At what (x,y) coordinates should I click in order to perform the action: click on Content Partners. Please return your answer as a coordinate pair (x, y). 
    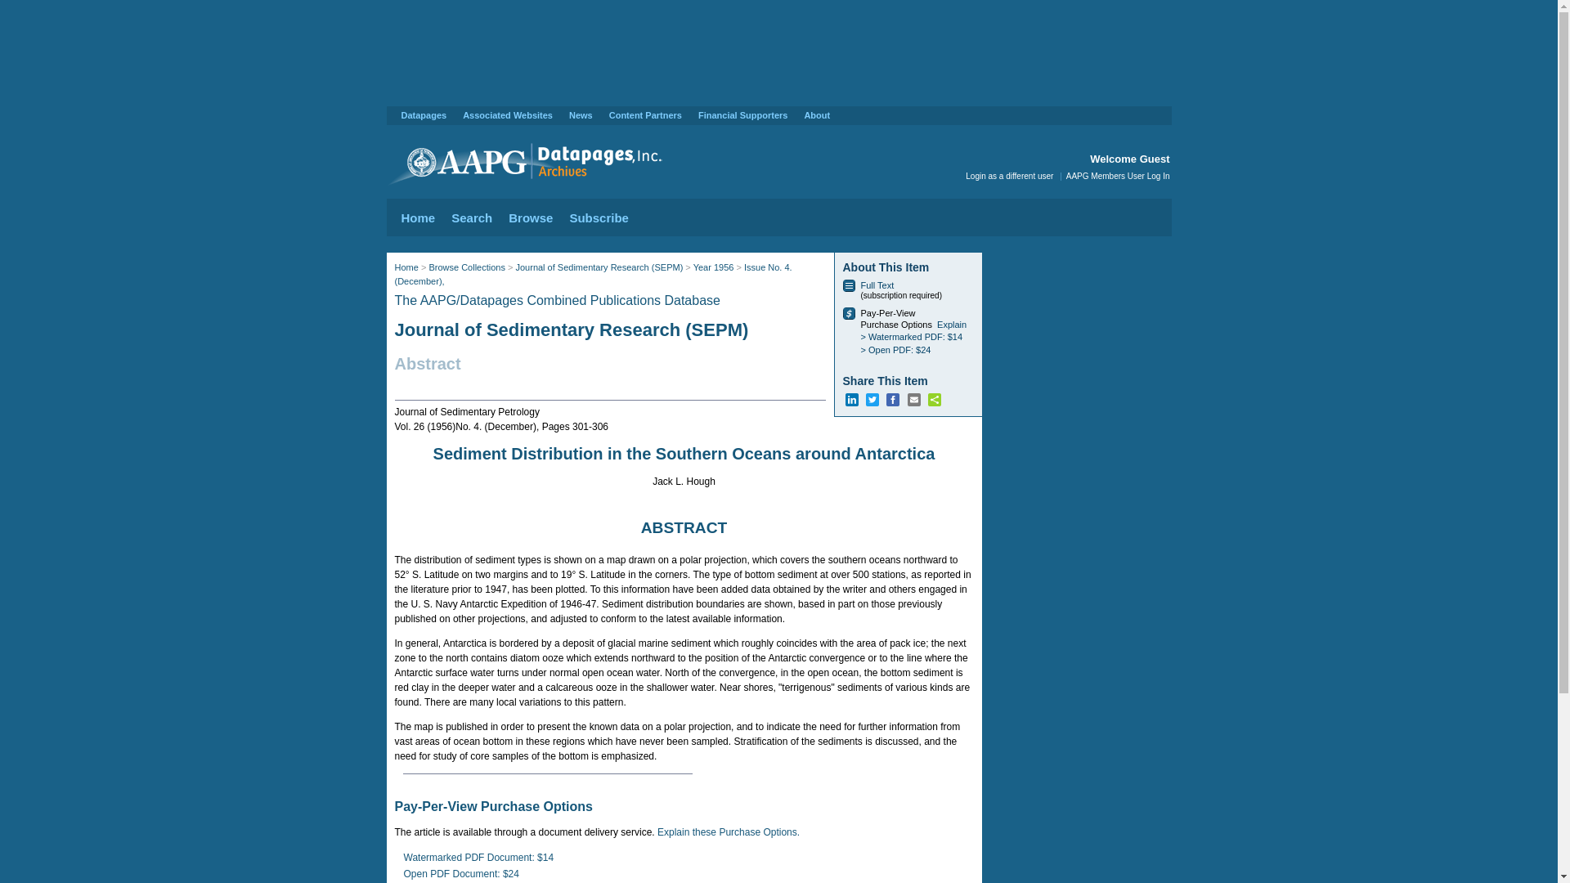
    Looking at the image, I should click on (644, 114).